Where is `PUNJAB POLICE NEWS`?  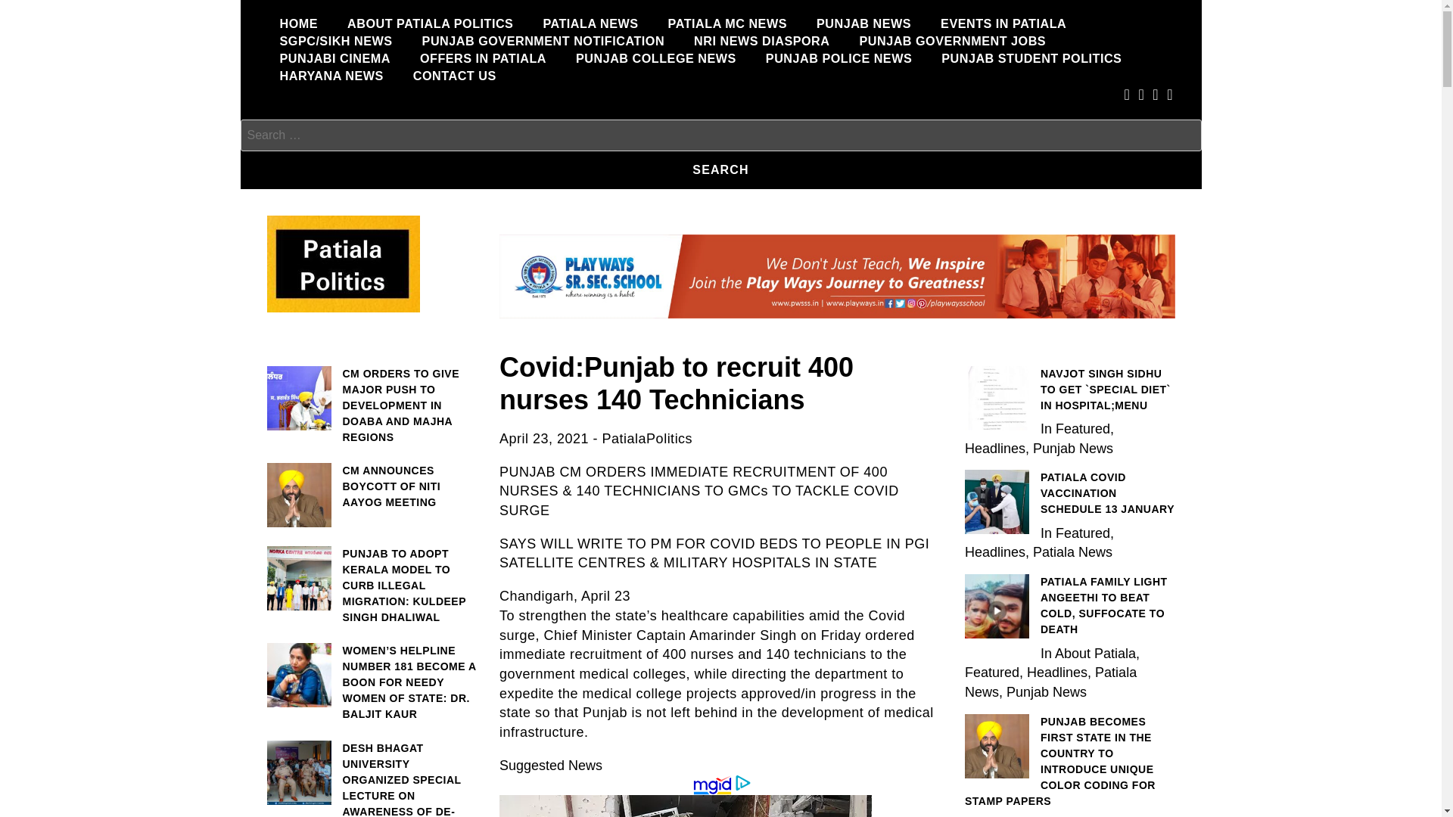
PUNJAB POLICE NEWS is located at coordinates (839, 57).